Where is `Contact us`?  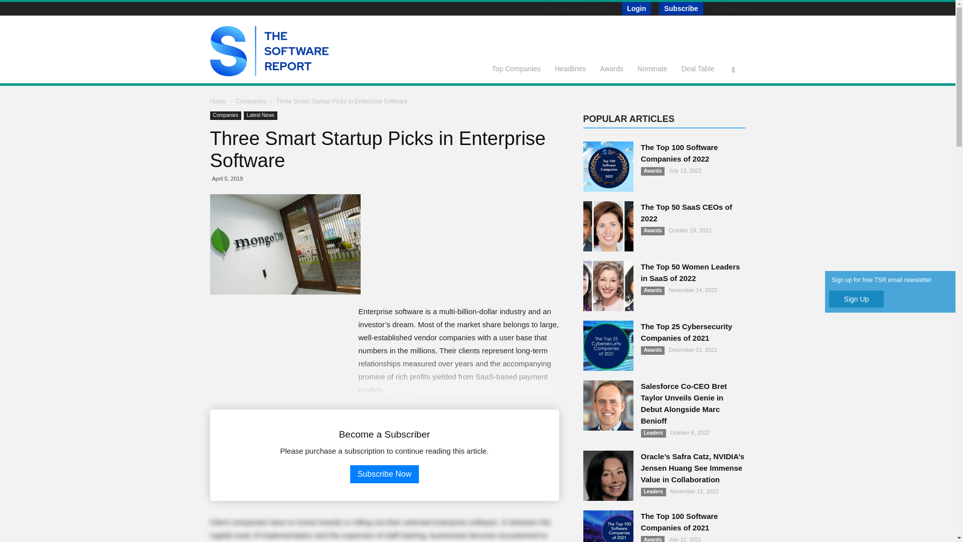 Contact us is located at coordinates (732, 9).